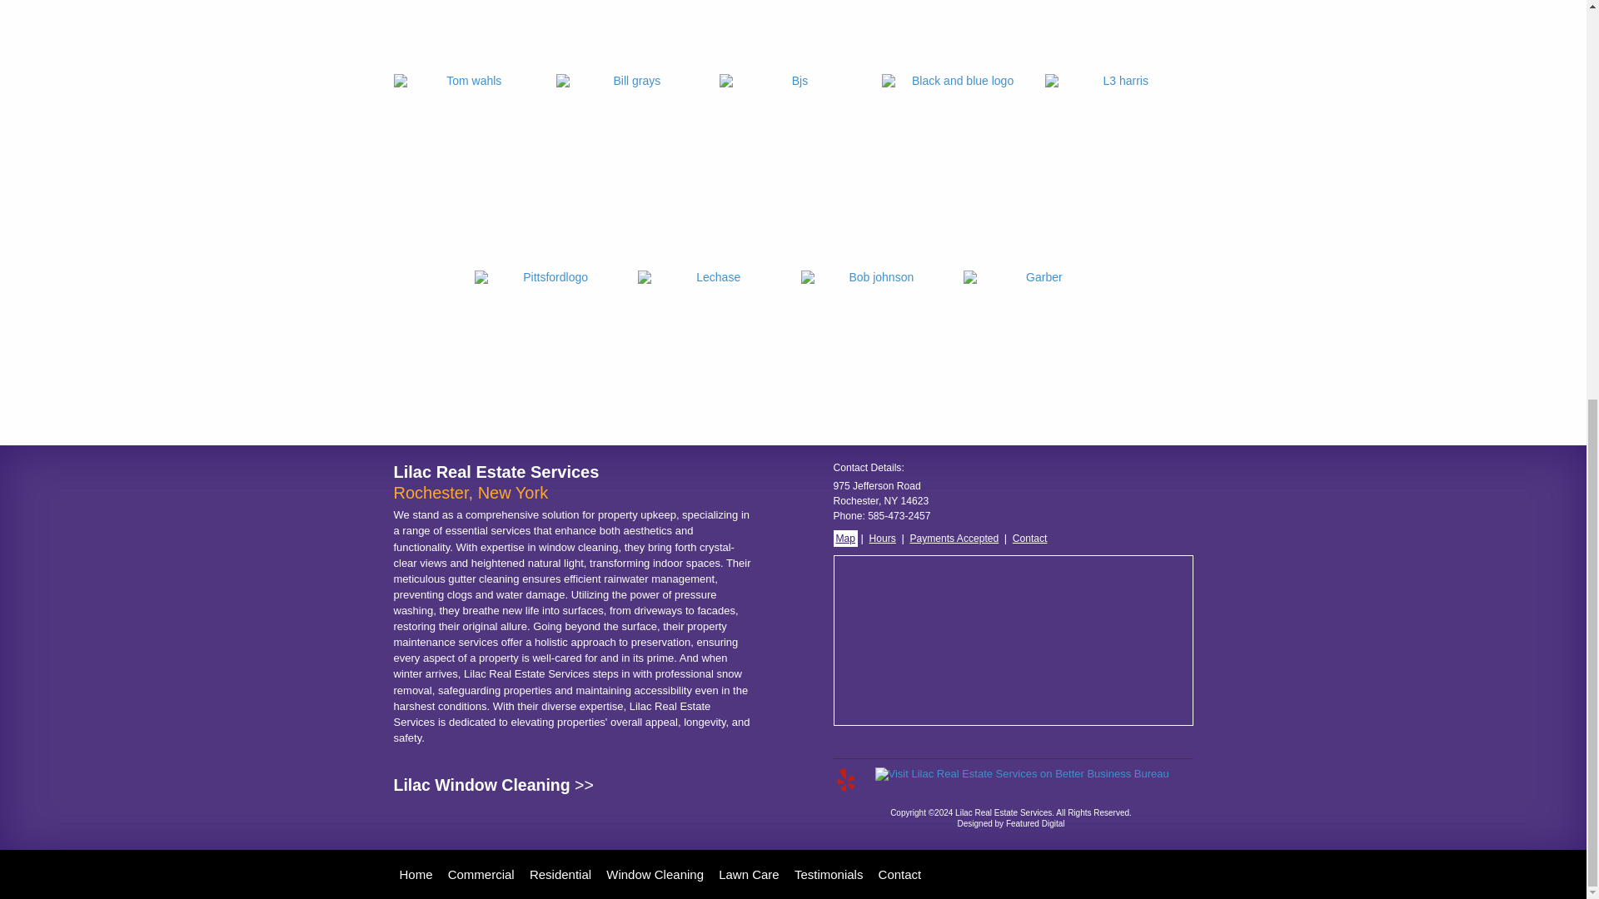  I want to click on Hours, so click(883, 538).